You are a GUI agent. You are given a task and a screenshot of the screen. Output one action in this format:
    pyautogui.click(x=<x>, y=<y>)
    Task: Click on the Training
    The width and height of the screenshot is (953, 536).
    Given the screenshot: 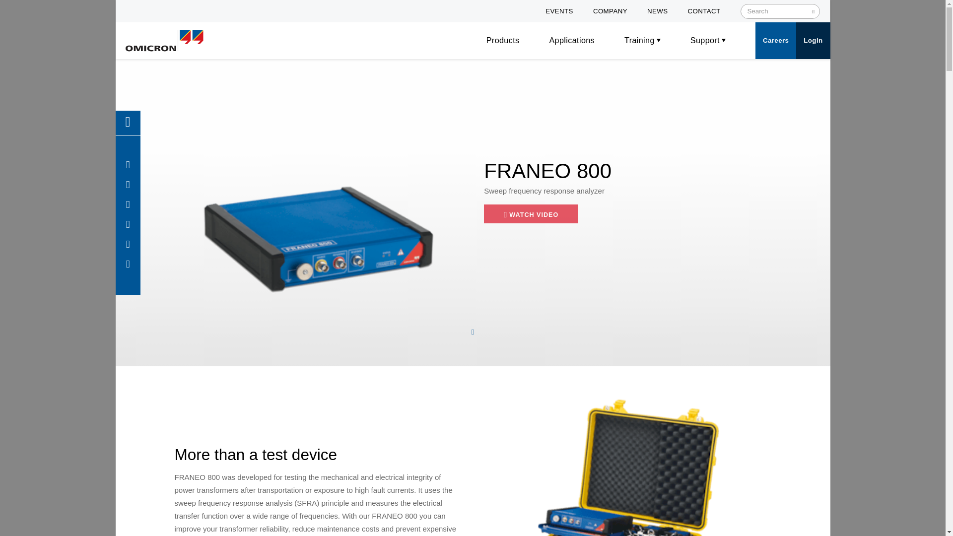 What is the action you would take?
    pyautogui.click(x=128, y=246)
    